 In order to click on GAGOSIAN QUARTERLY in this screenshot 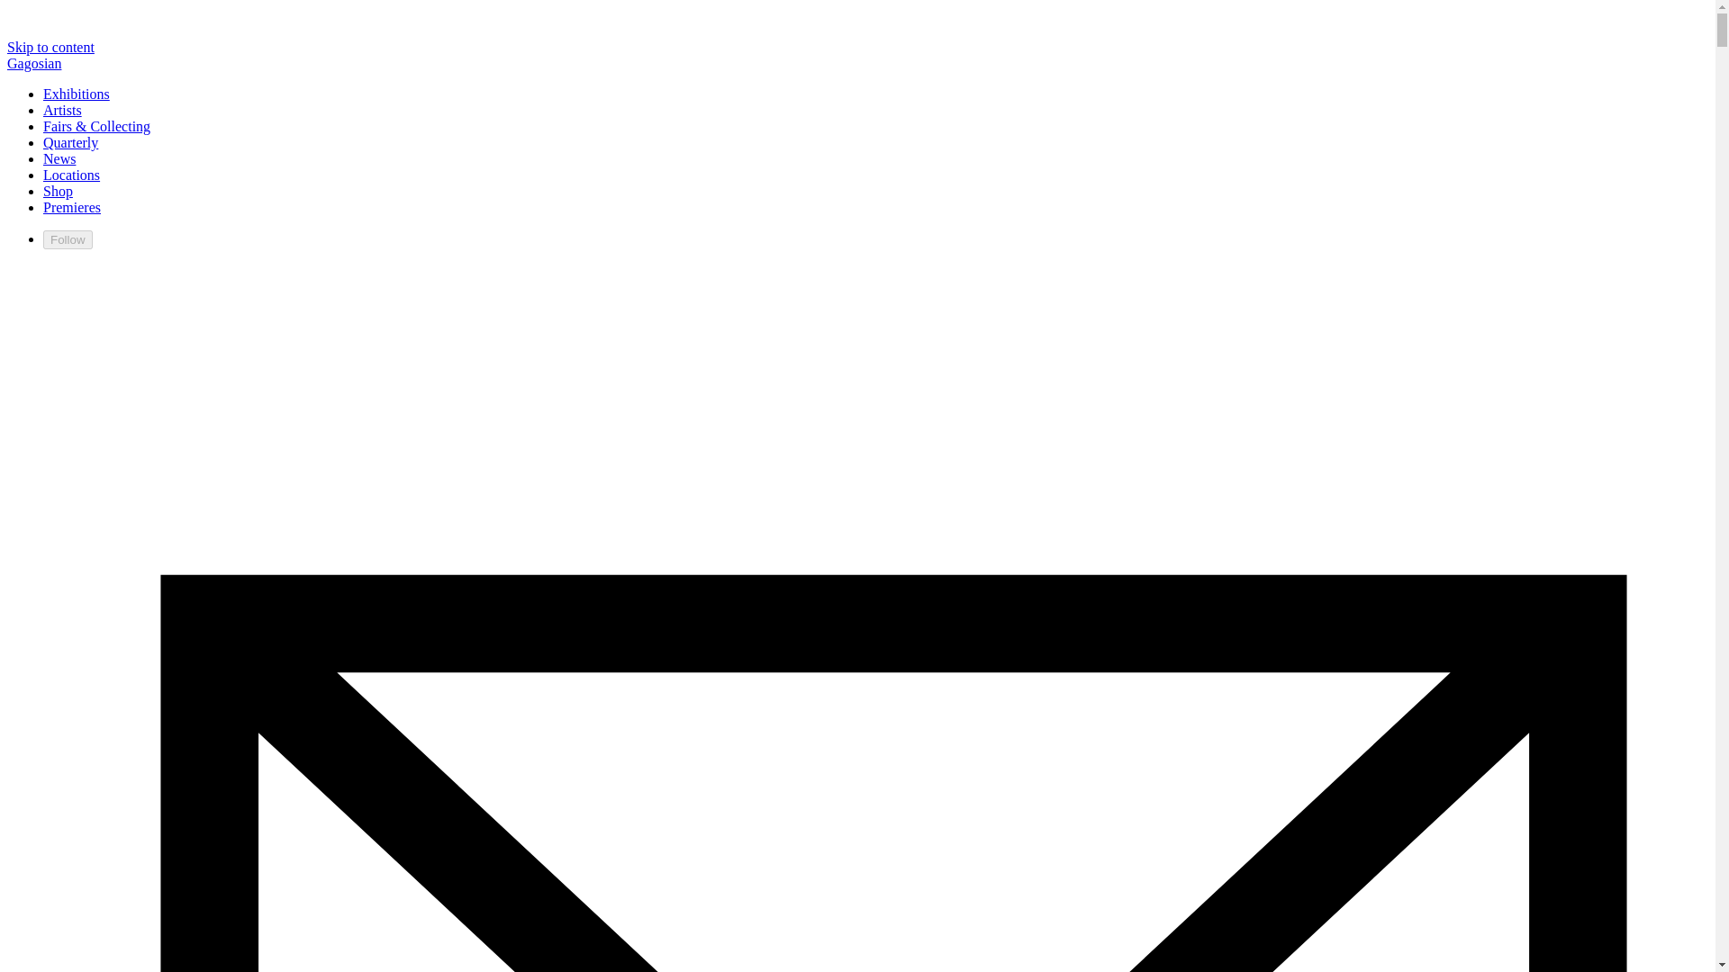, I will do `click(493, 81)`.